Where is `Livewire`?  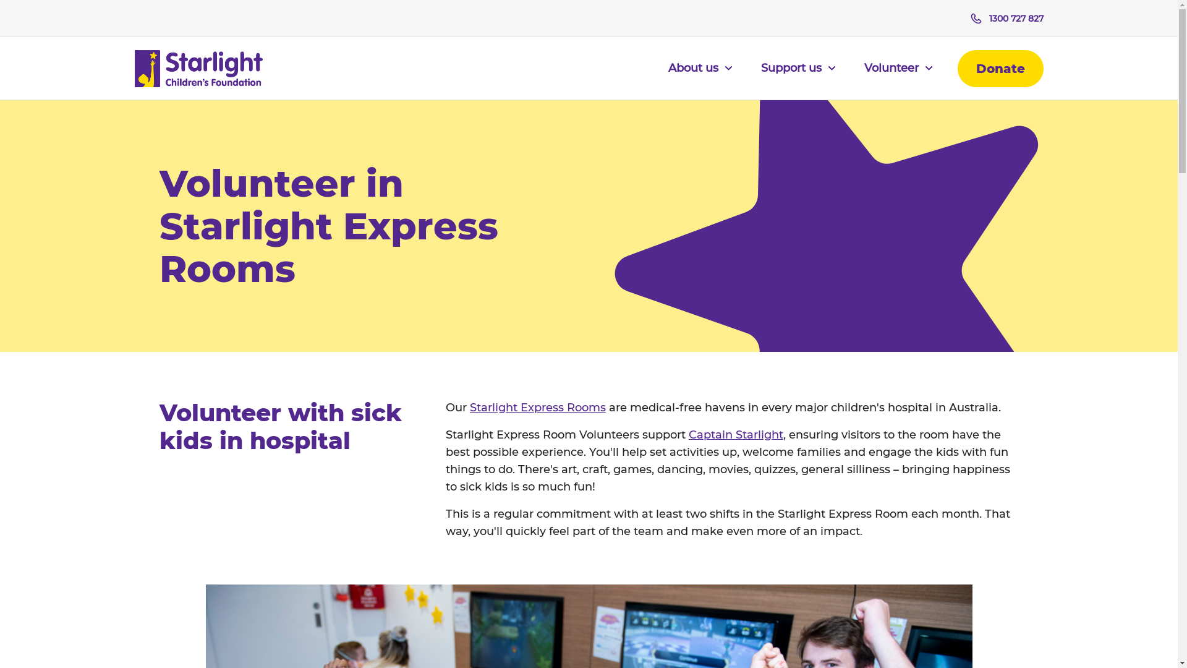 Livewire is located at coordinates (589, 224).